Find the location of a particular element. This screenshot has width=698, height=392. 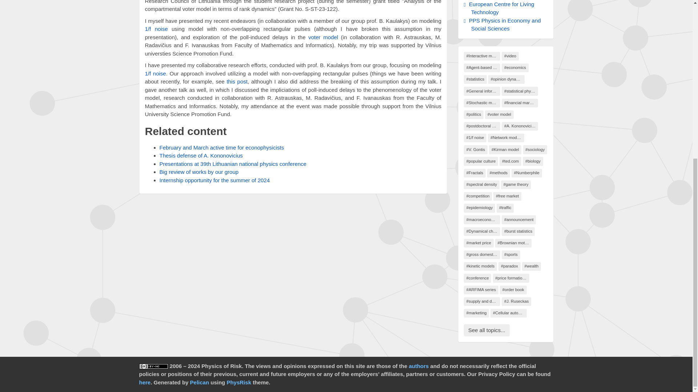

Presentations at 39th Lithuanian national physics conference is located at coordinates (233, 164).